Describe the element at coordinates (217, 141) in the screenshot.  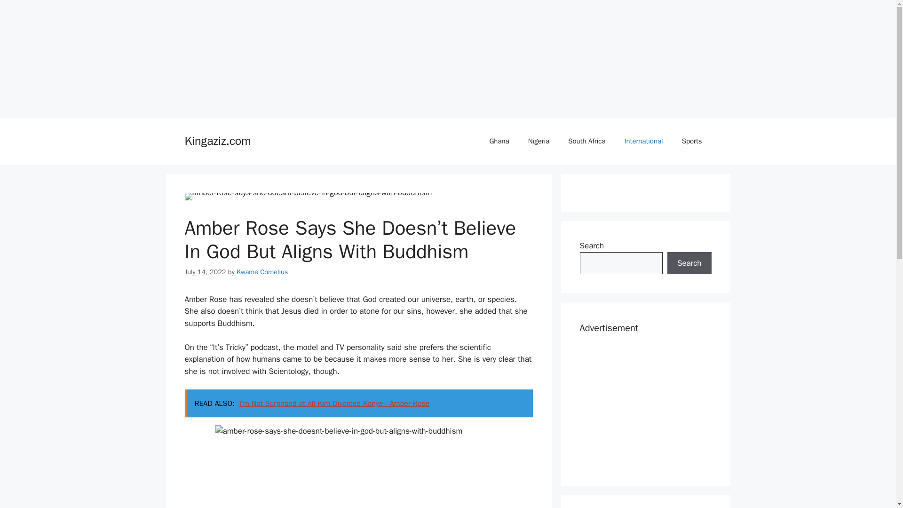
I see `Kingaziz.com` at that location.